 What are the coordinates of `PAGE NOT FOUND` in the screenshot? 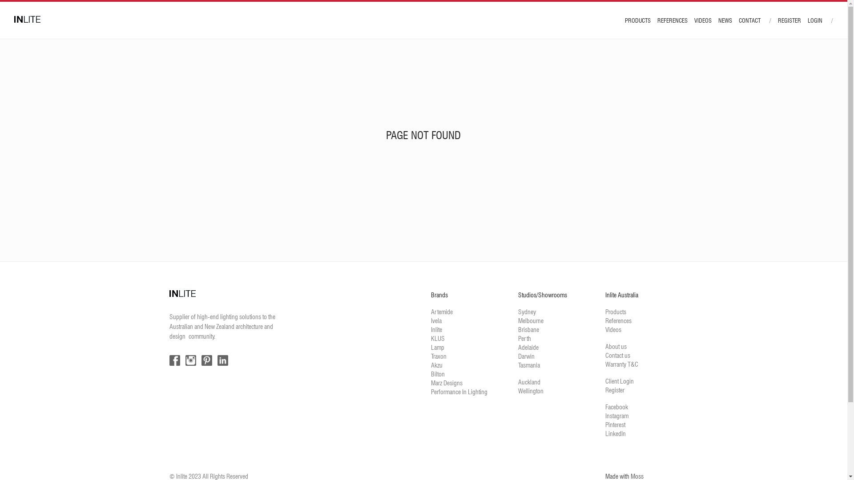 It's located at (423, 135).